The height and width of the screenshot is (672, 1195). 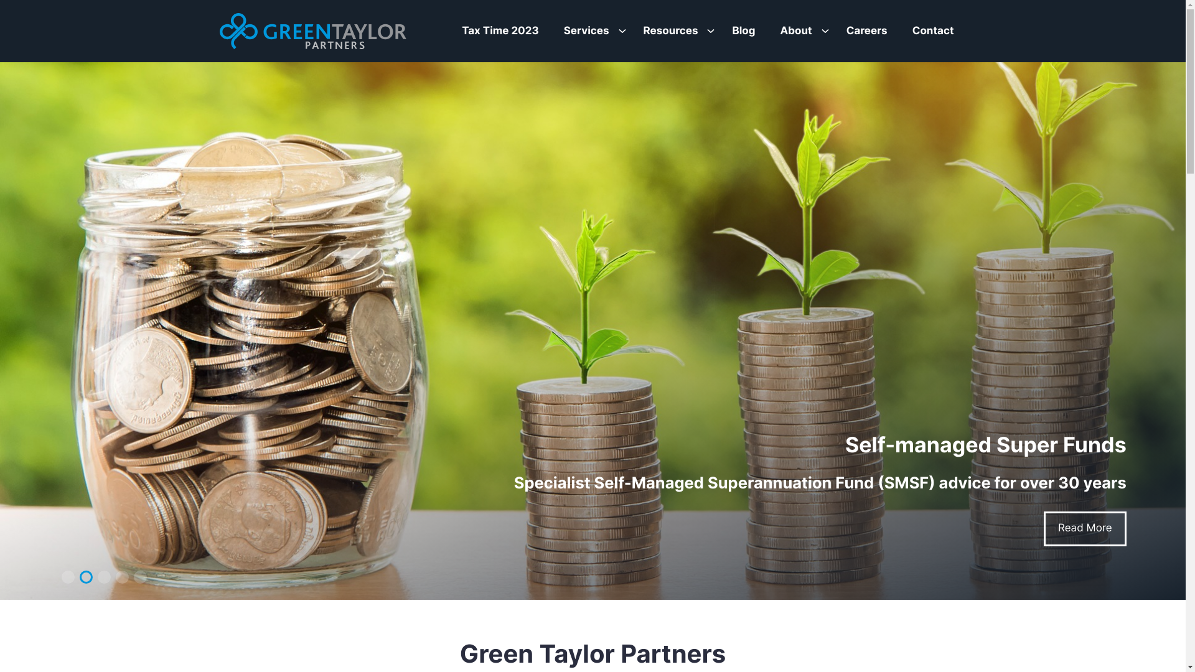 I want to click on Services, so click(x=585, y=31).